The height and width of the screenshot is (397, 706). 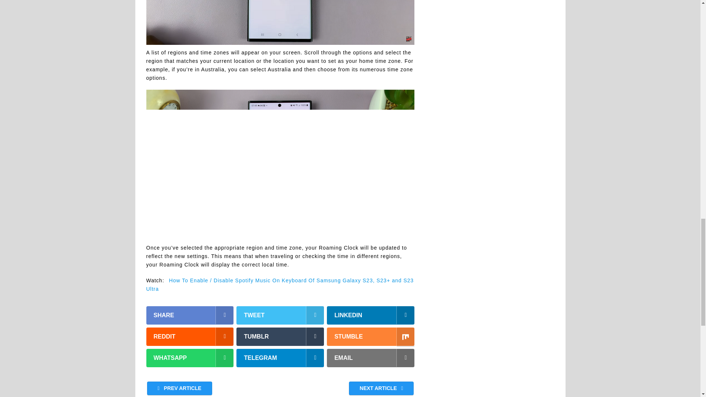 I want to click on SHARE, so click(x=190, y=315).